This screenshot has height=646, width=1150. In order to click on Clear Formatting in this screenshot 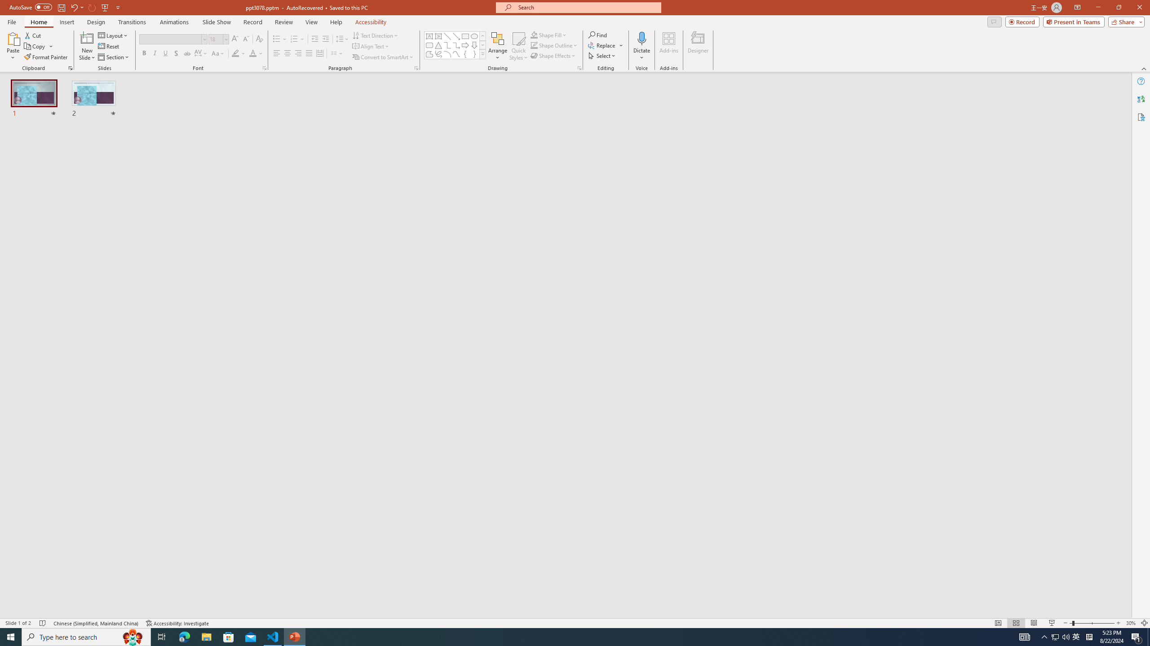, I will do `click(259, 39)`.